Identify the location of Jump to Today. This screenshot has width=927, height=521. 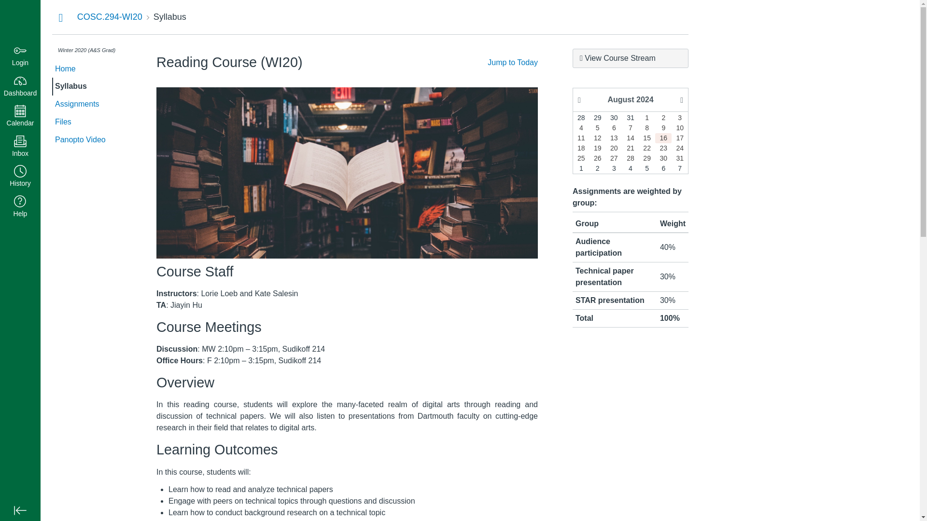
(512, 62).